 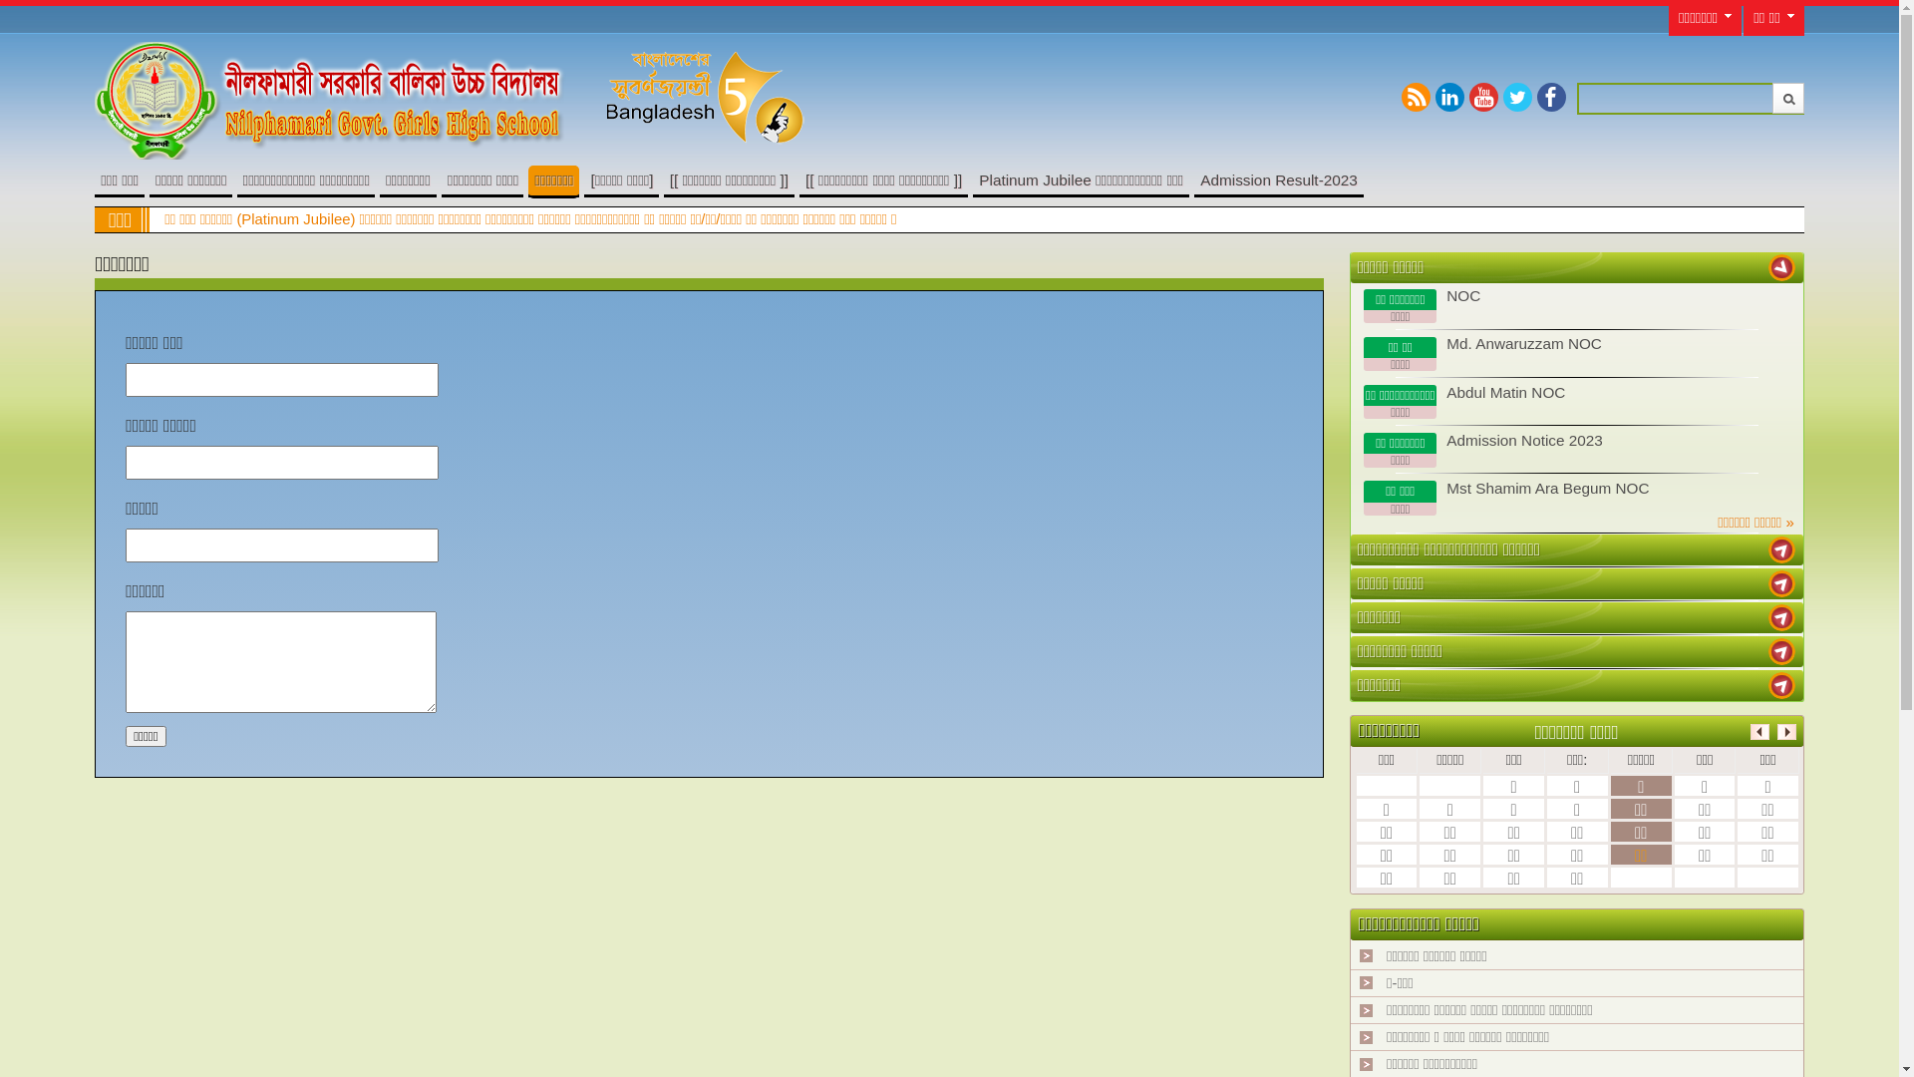 I want to click on  , so click(x=1782, y=584).